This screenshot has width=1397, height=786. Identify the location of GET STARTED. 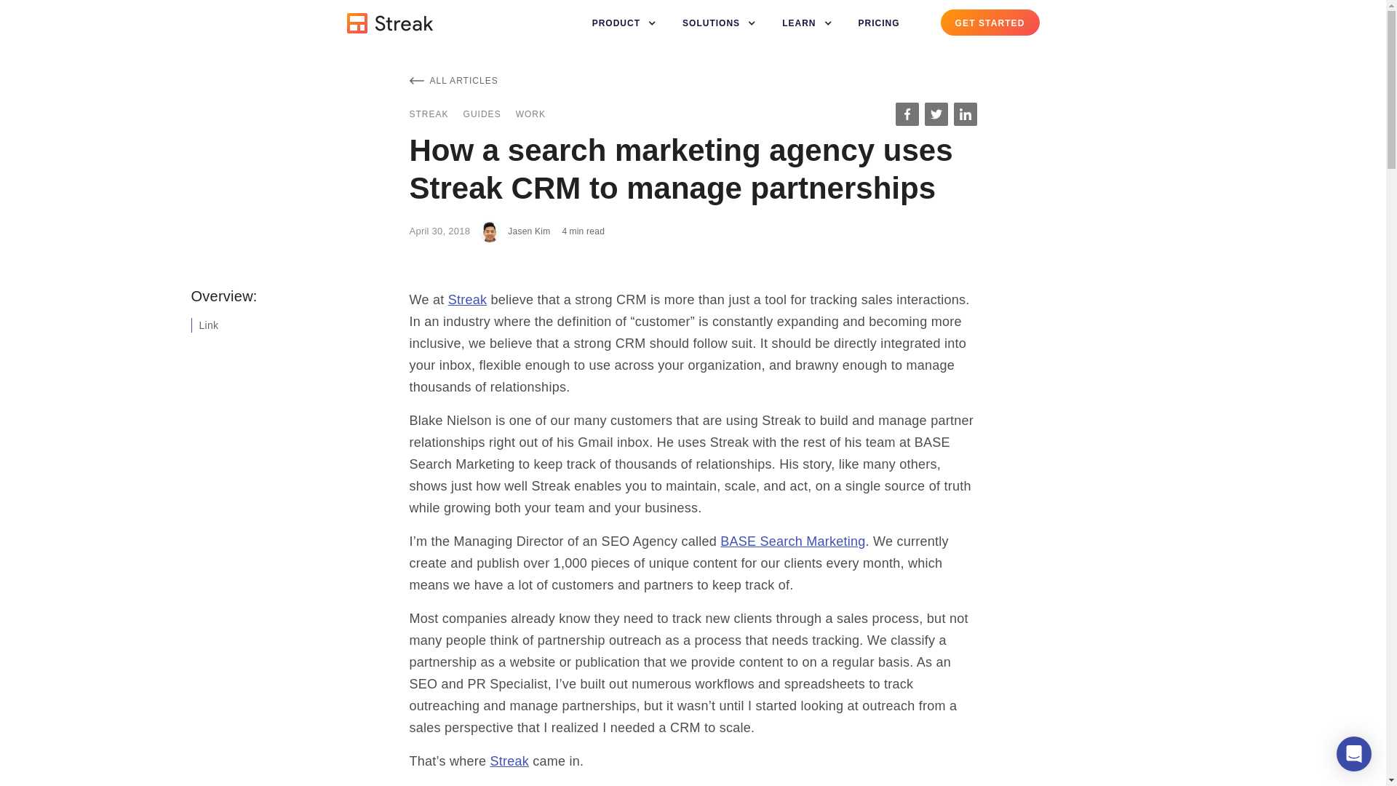
(990, 22).